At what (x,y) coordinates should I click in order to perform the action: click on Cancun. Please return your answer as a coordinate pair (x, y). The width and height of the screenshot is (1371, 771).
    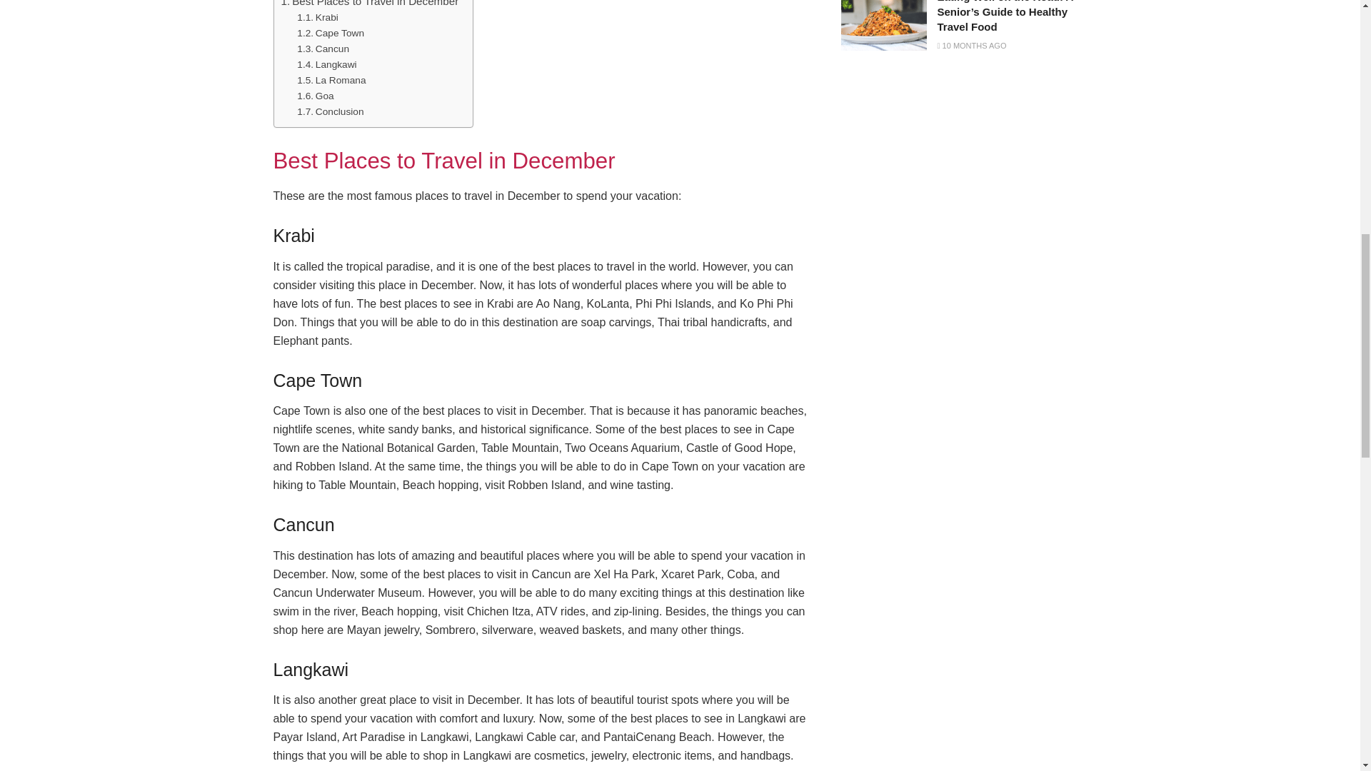
    Looking at the image, I should click on (323, 49).